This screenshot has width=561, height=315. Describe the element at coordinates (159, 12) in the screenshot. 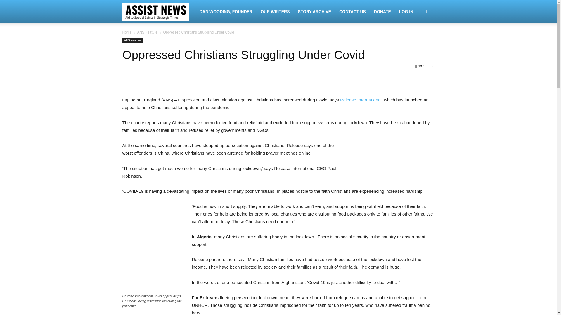

I see `ASSIST NEWS` at that location.